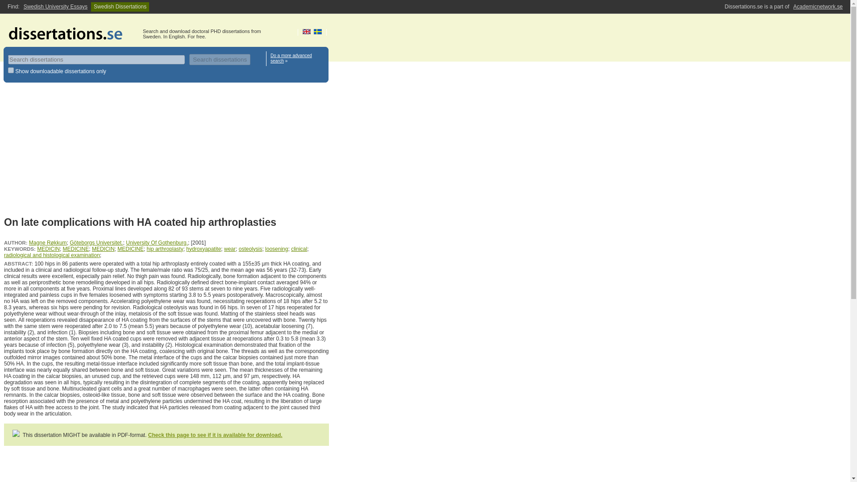 The width and height of the screenshot is (857, 482). What do you see at coordinates (250, 249) in the screenshot?
I see `osteolysis` at bounding box center [250, 249].